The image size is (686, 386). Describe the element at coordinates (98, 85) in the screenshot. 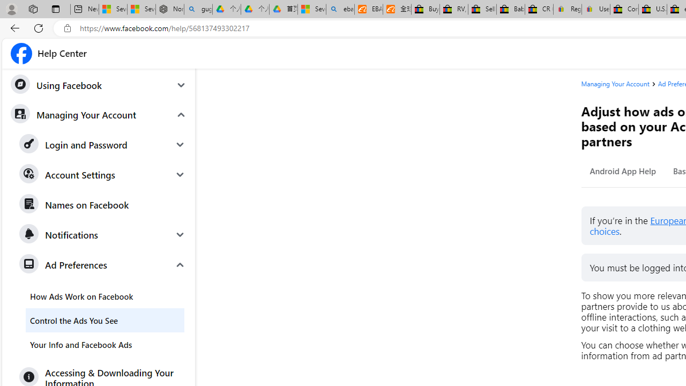

I see `Using Facebook` at that location.